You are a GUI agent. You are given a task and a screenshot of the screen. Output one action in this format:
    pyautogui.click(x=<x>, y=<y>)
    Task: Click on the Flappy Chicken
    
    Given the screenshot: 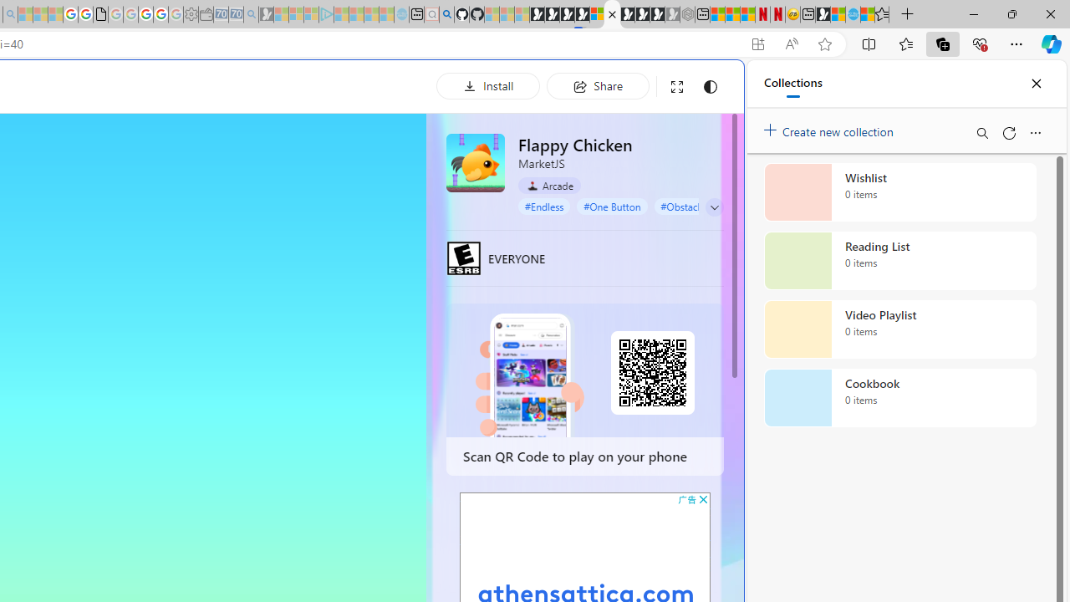 What is the action you would take?
    pyautogui.click(x=475, y=162)
    